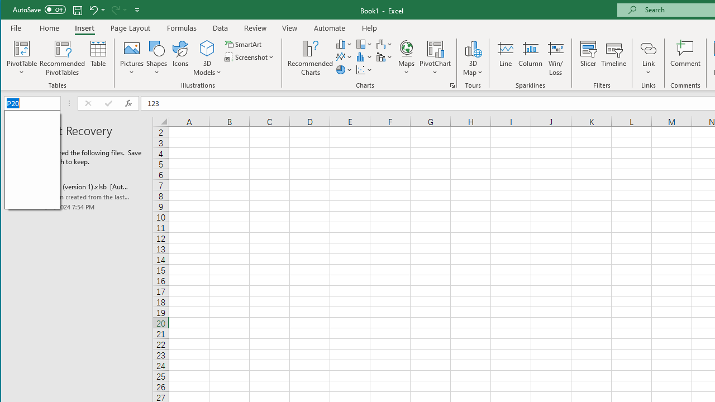  What do you see at coordinates (156, 58) in the screenshot?
I see `Shapes` at bounding box center [156, 58].